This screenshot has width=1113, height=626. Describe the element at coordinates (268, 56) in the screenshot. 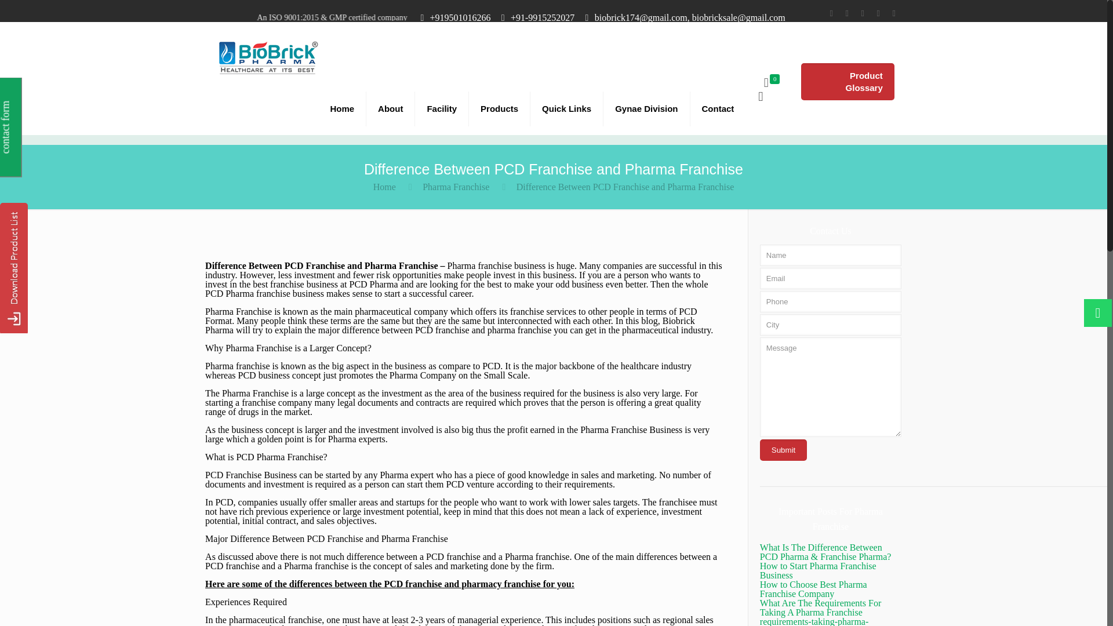

I see `Biobrick Pharma` at that location.